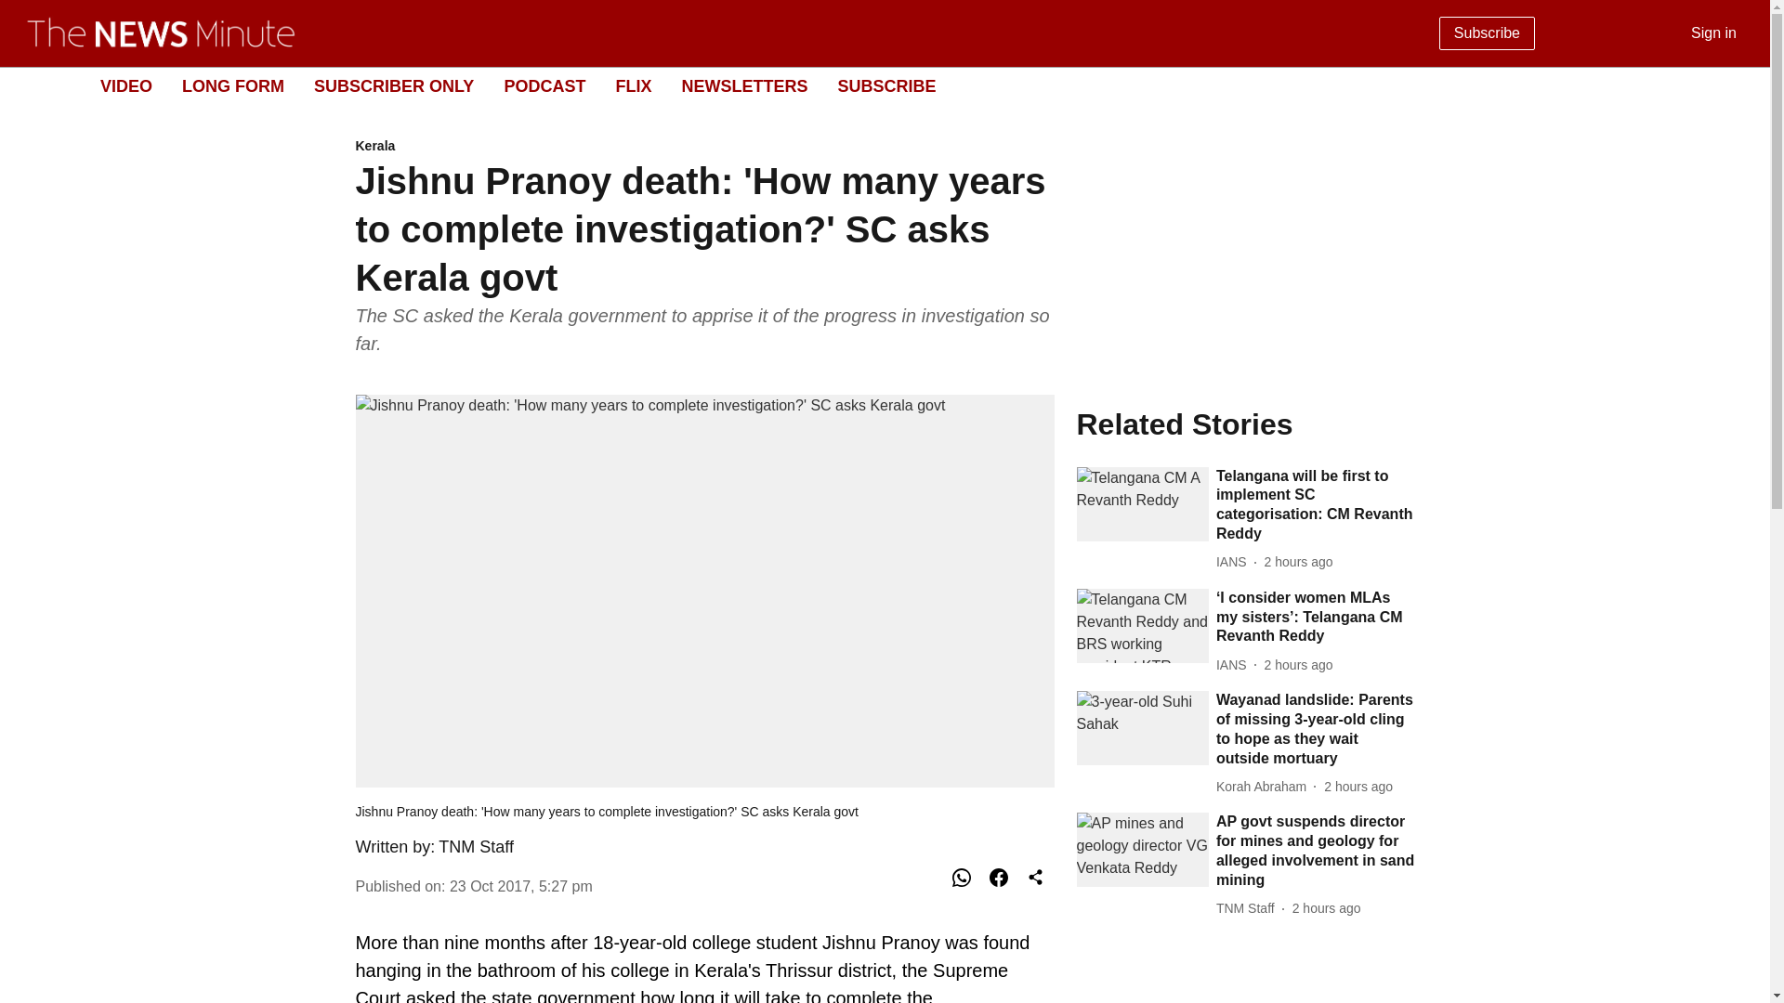 This screenshot has height=1003, width=1784. Describe the element at coordinates (520, 886) in the screenshot. I see `2017-10-23 09:27` at that location.